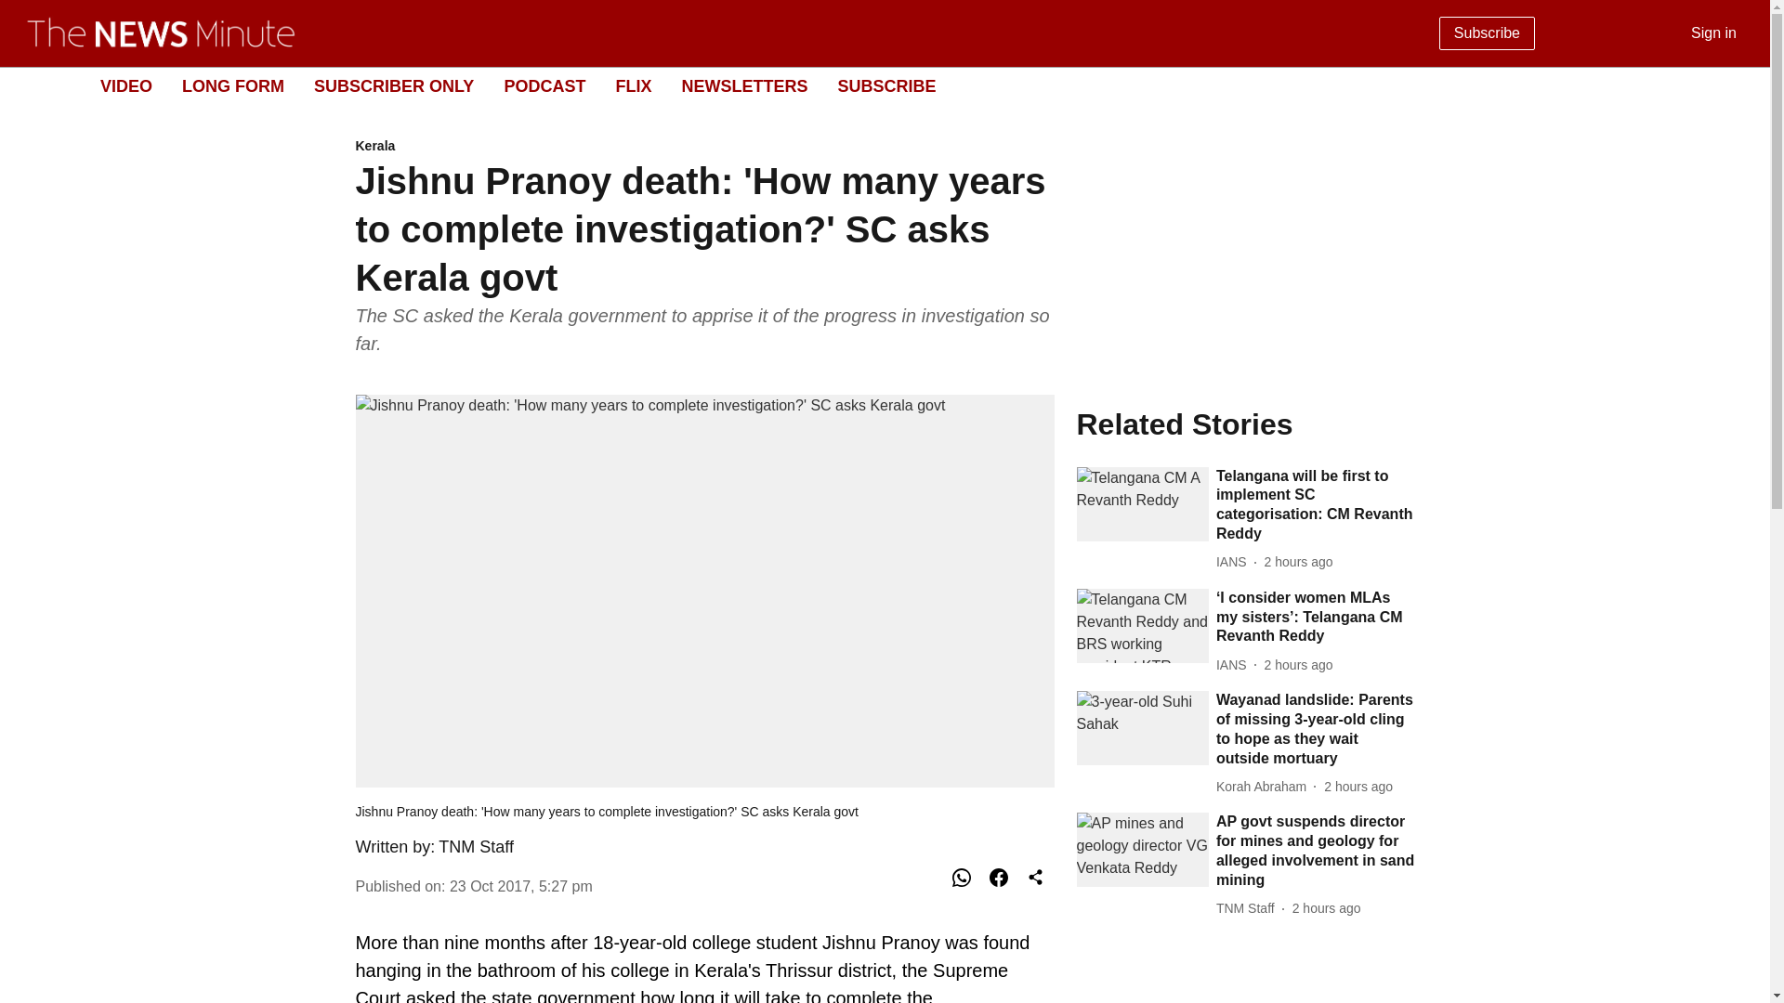 This screenshot has height=1003, width=1784. Describe the element at coordinates (520, 886) in the screenshot. I see `2017-10-23 09:27` at that location.